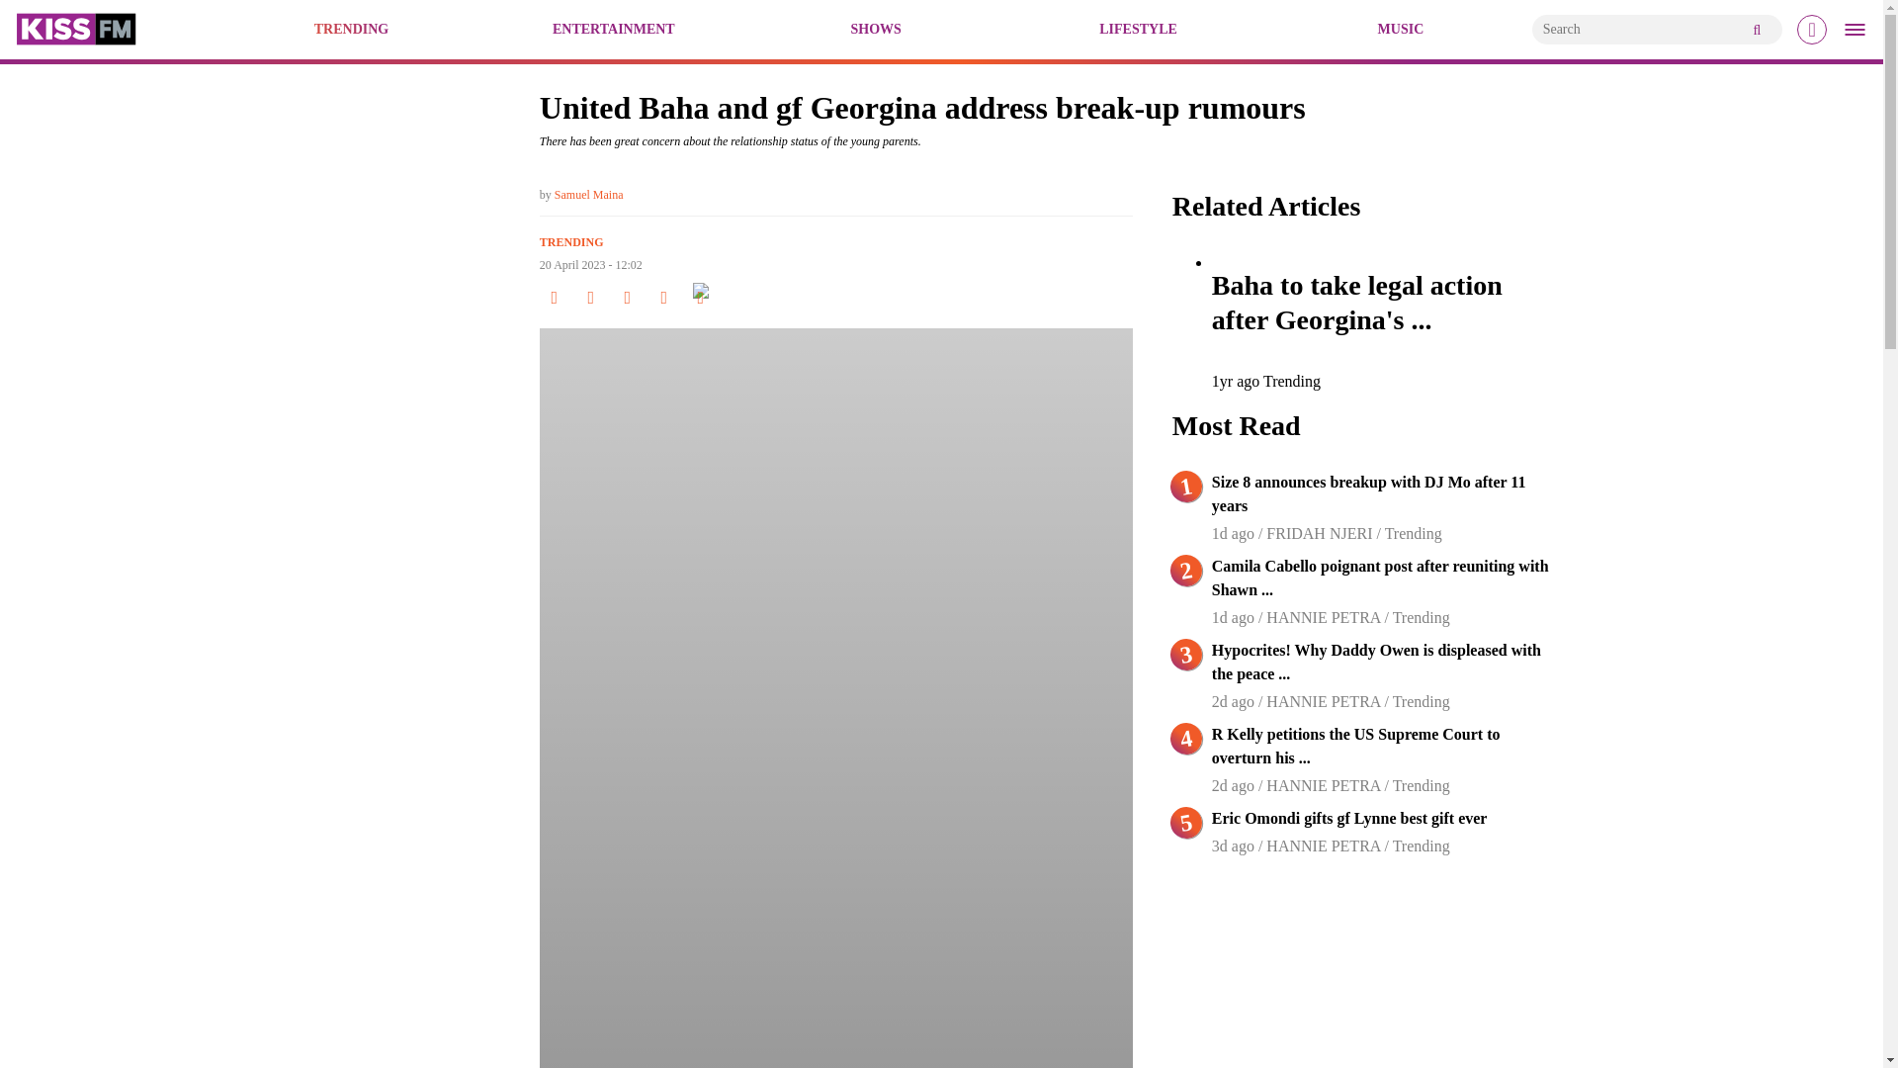 This screenshot has height=1068, width=1898. What do you see at coordinates (75, 30) in the screenshot?
I see `United Baha and gf Georgina address break-up rumours` at bounding box center [75, 30].